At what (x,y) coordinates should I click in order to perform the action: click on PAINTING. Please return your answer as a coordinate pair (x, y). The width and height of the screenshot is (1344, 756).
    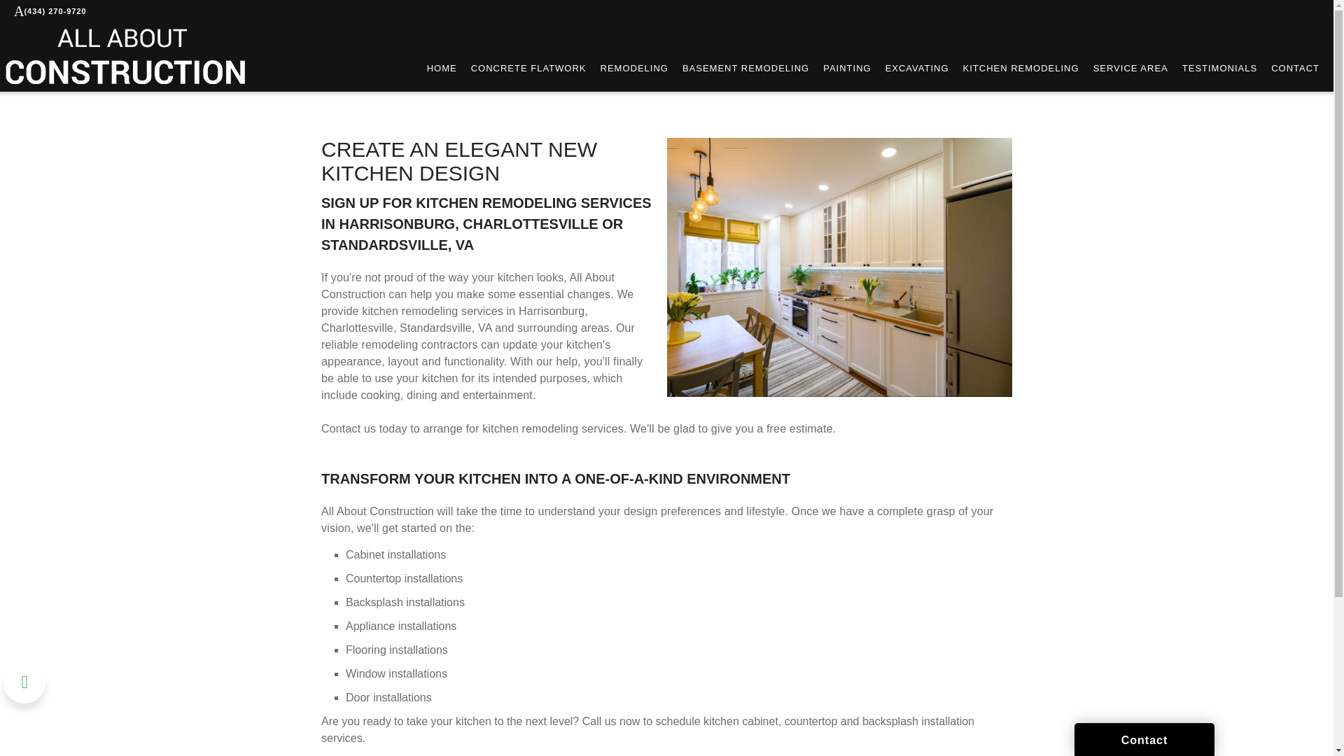
    Looking at the image, I should click on (847, 69).